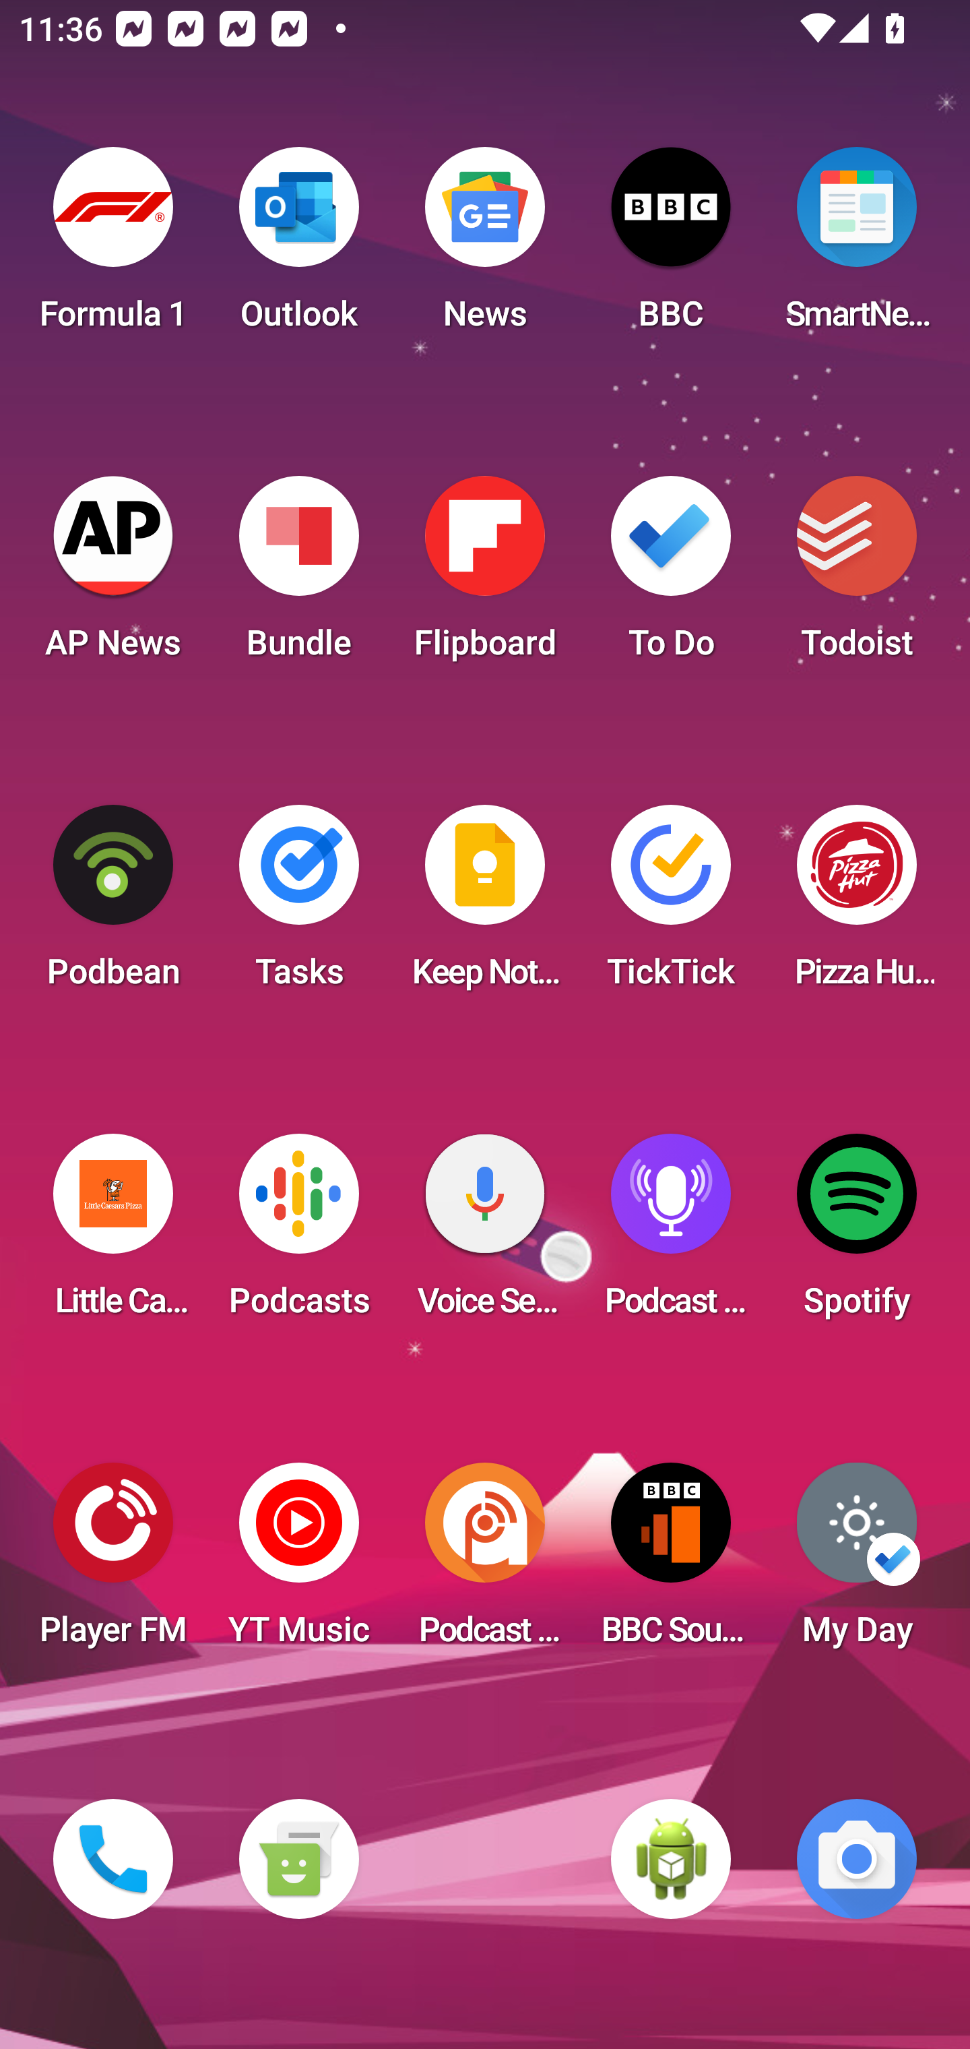 The height and width of the screenshot is (2049, 970). I want to click on Bundle, so click(298, 576).